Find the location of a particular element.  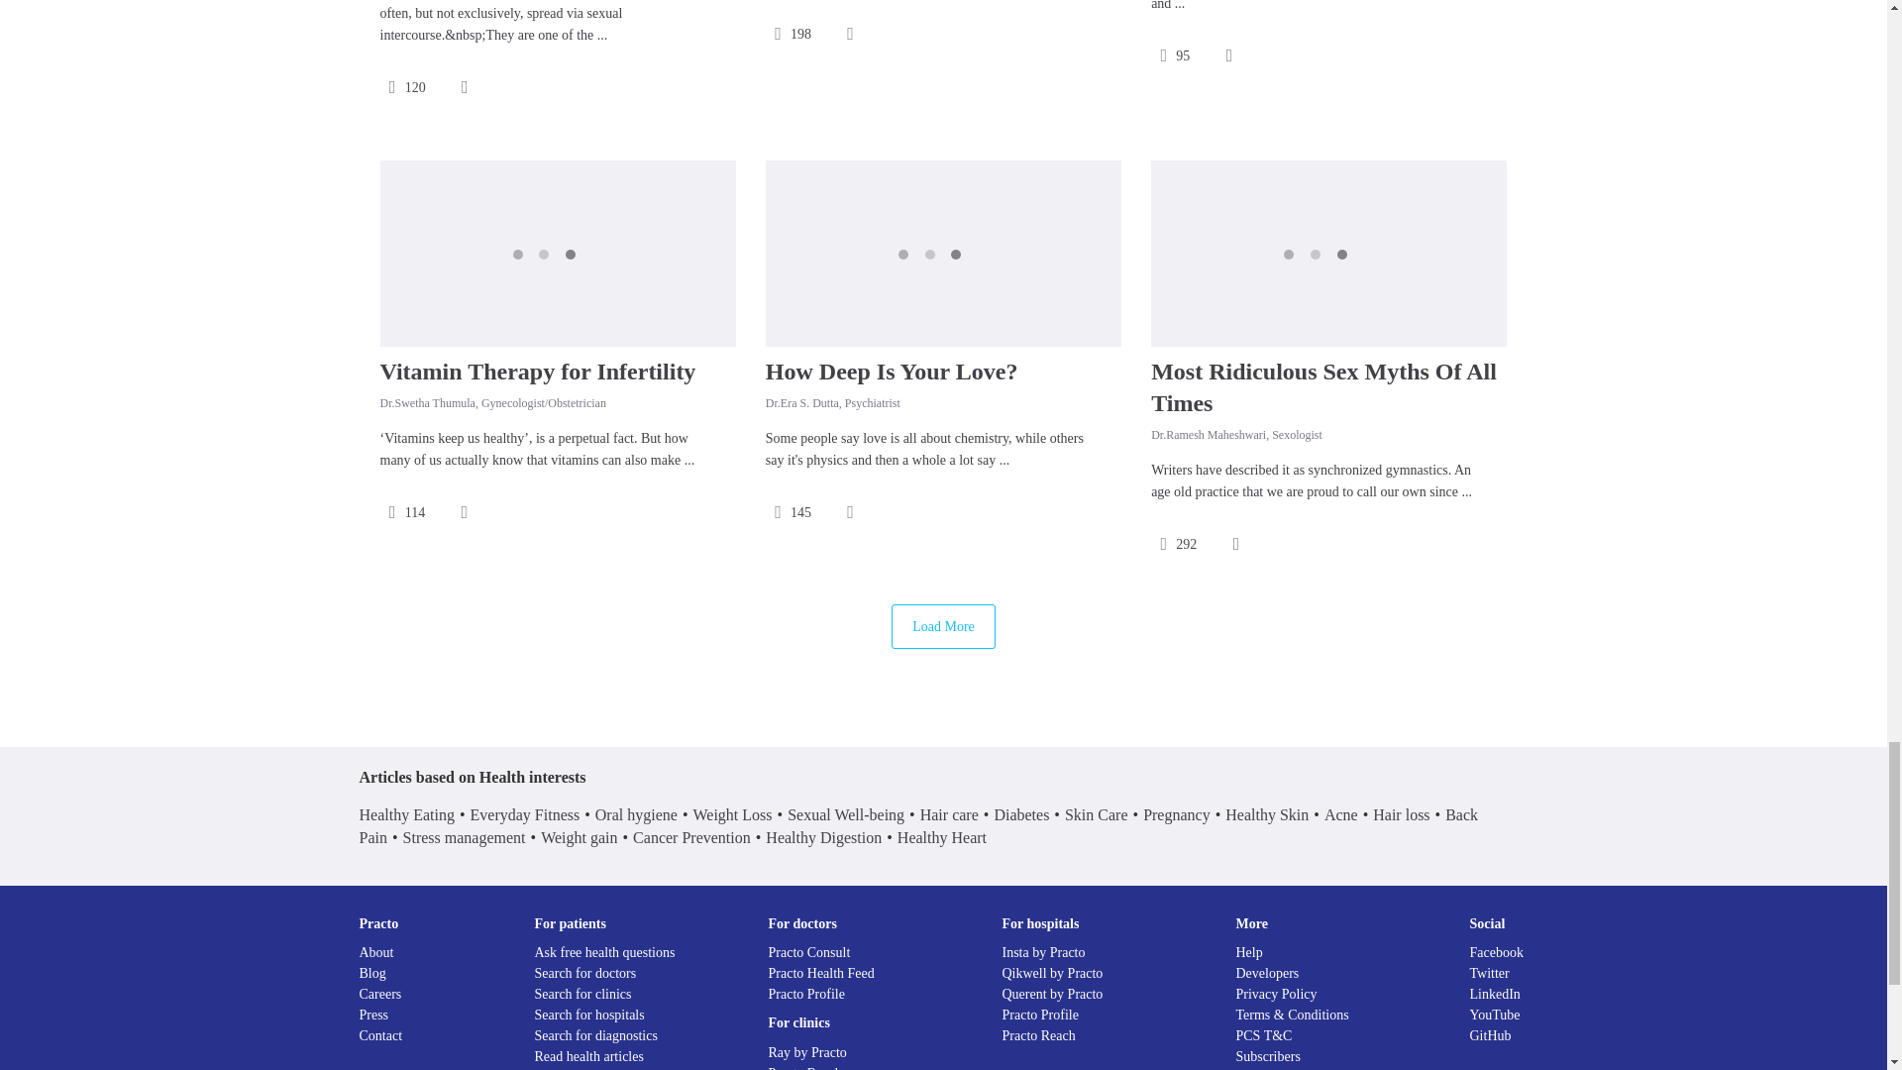

Read Health Articles is located at coordinates (588, 1056).